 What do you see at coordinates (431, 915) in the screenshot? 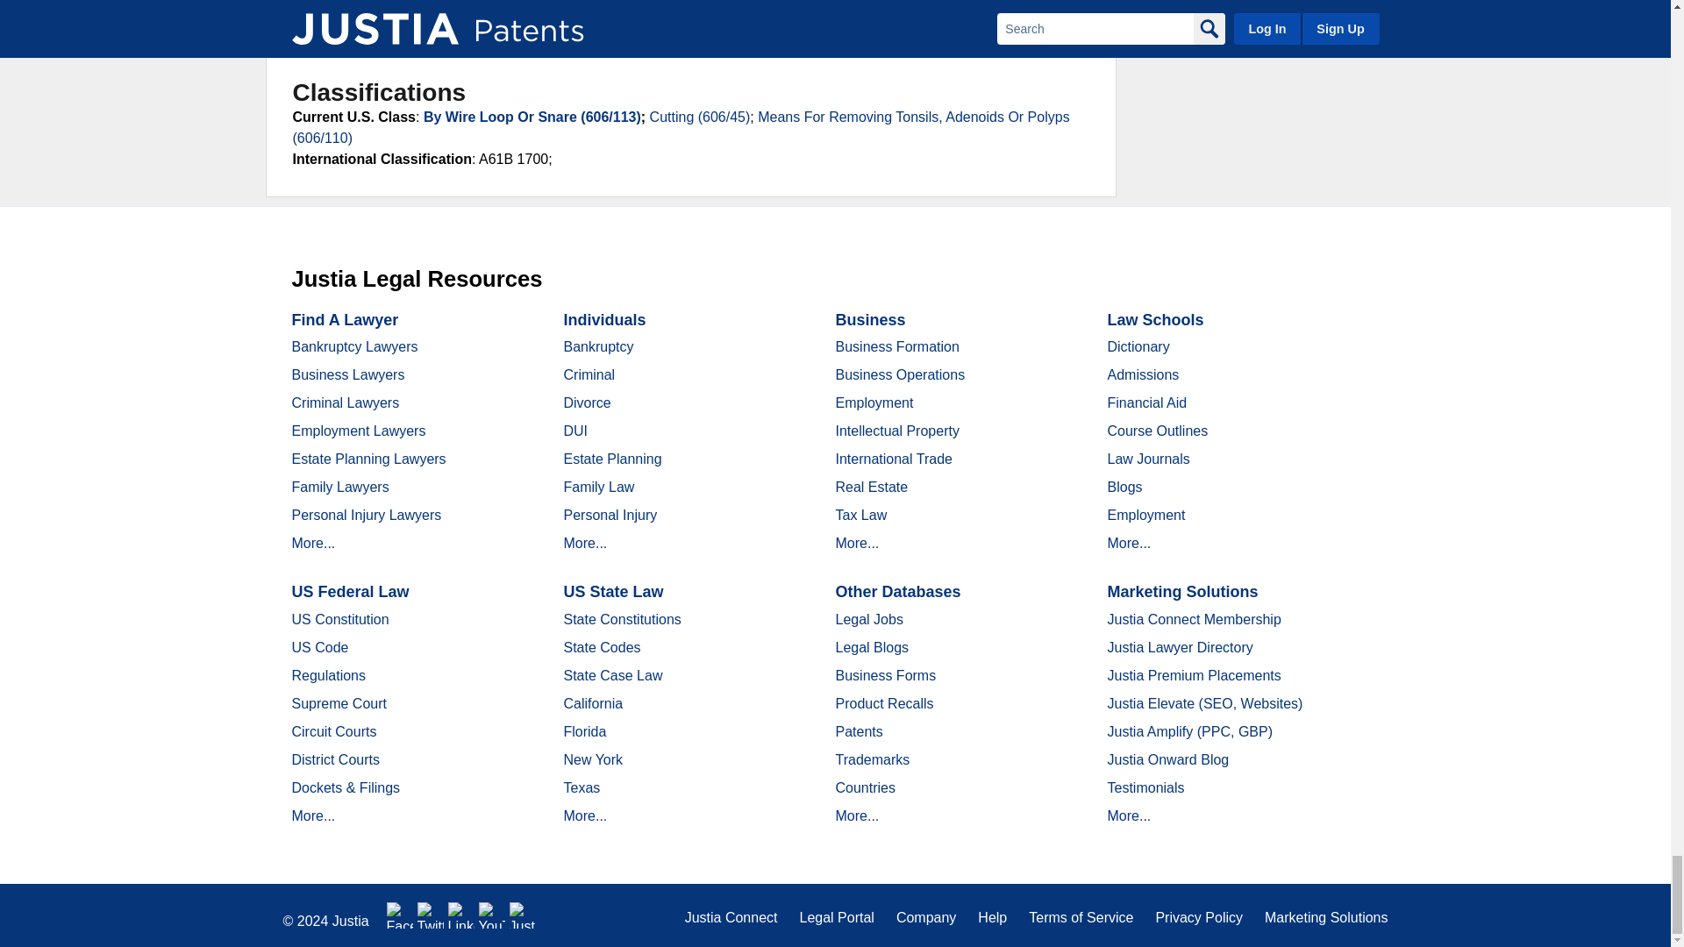
I see `Twitter` at bounding box center [431, 915].